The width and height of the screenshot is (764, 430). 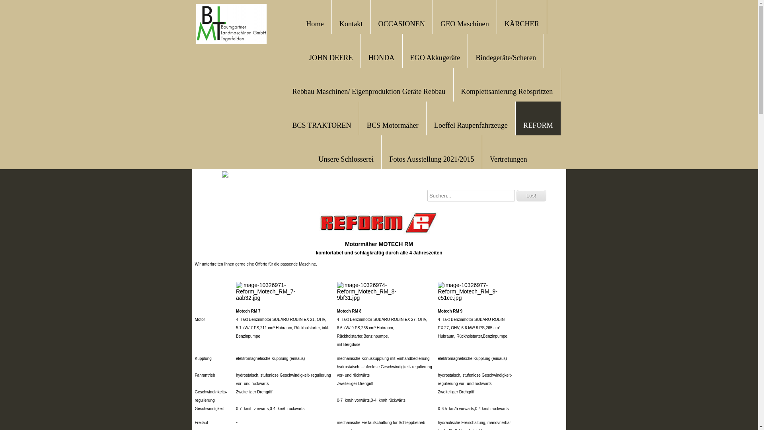 What do you see at coordinates (402, 23) in the screenshot?
I see `OCCASIONEN` at bounding box center [402, 23].